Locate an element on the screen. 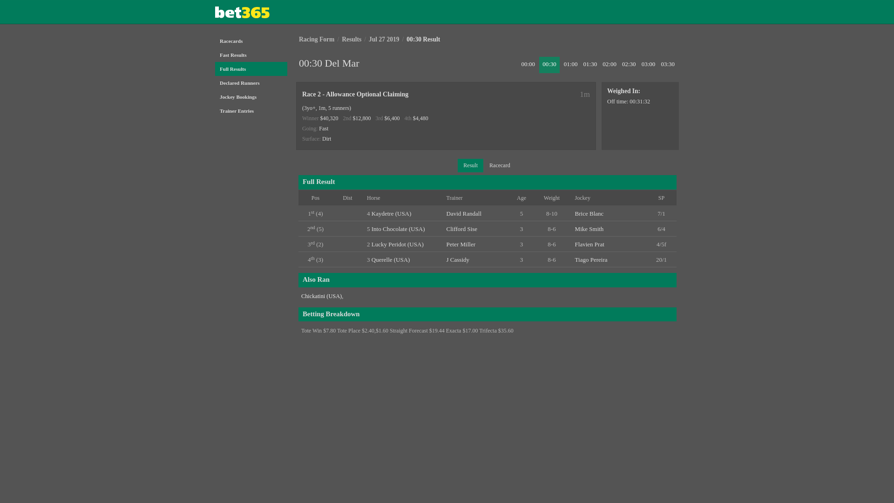 This screenshot has height=503, width=894. 00:00 is located at coordinates (528, 65).